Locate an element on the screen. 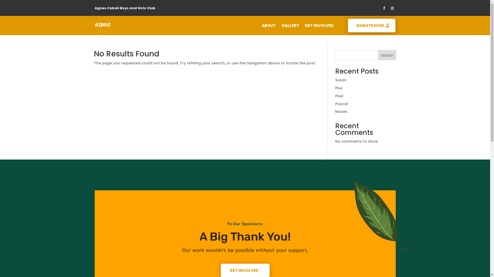  Follow on Instagram is located at coordinates (392, 8).